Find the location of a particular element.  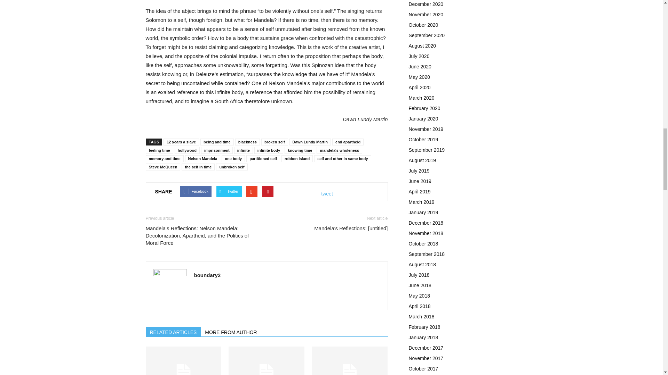

Mandela's Reflections: Mandela's Gift is located at coordinates (183, 360).